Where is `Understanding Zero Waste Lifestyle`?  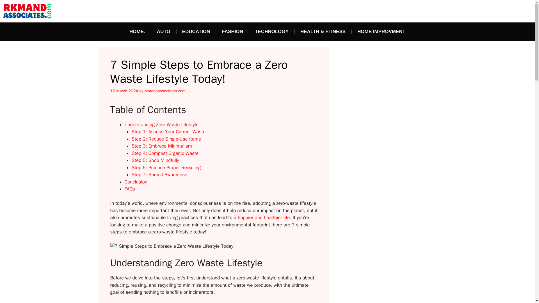 Understanding Zero Waste Lifestyle is located at coordinates (161, 125).